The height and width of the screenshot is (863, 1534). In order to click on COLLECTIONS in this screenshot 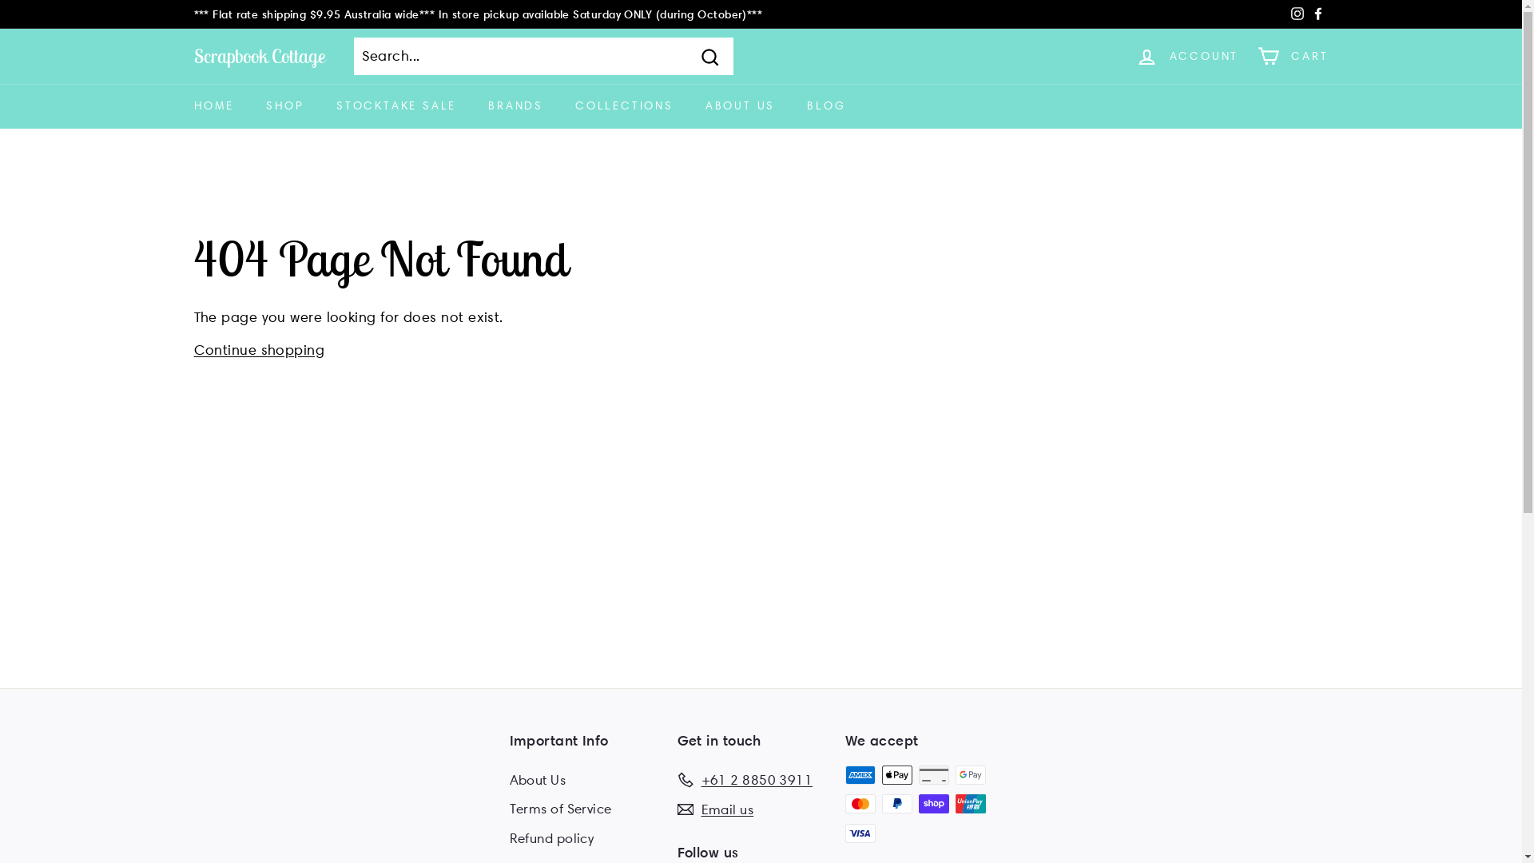, I will do `click(625, 106)`.